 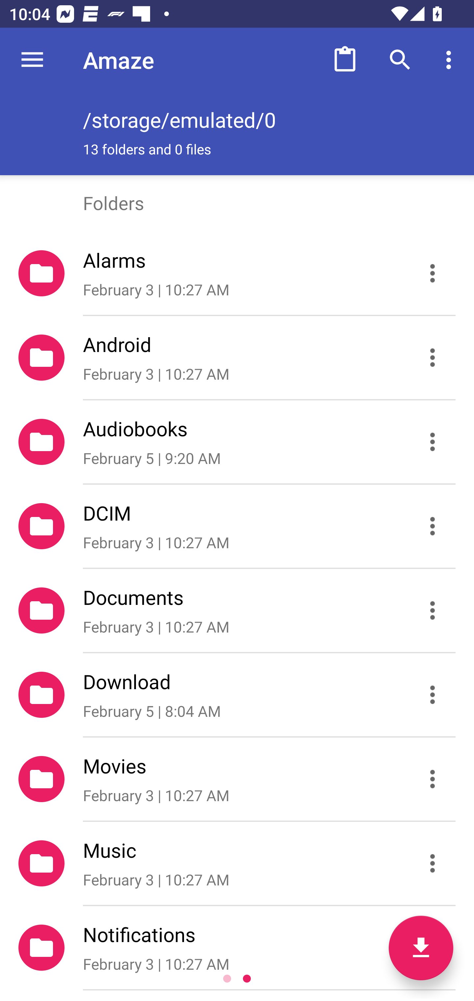 I want to click on More options, so click(x=451, y=60).